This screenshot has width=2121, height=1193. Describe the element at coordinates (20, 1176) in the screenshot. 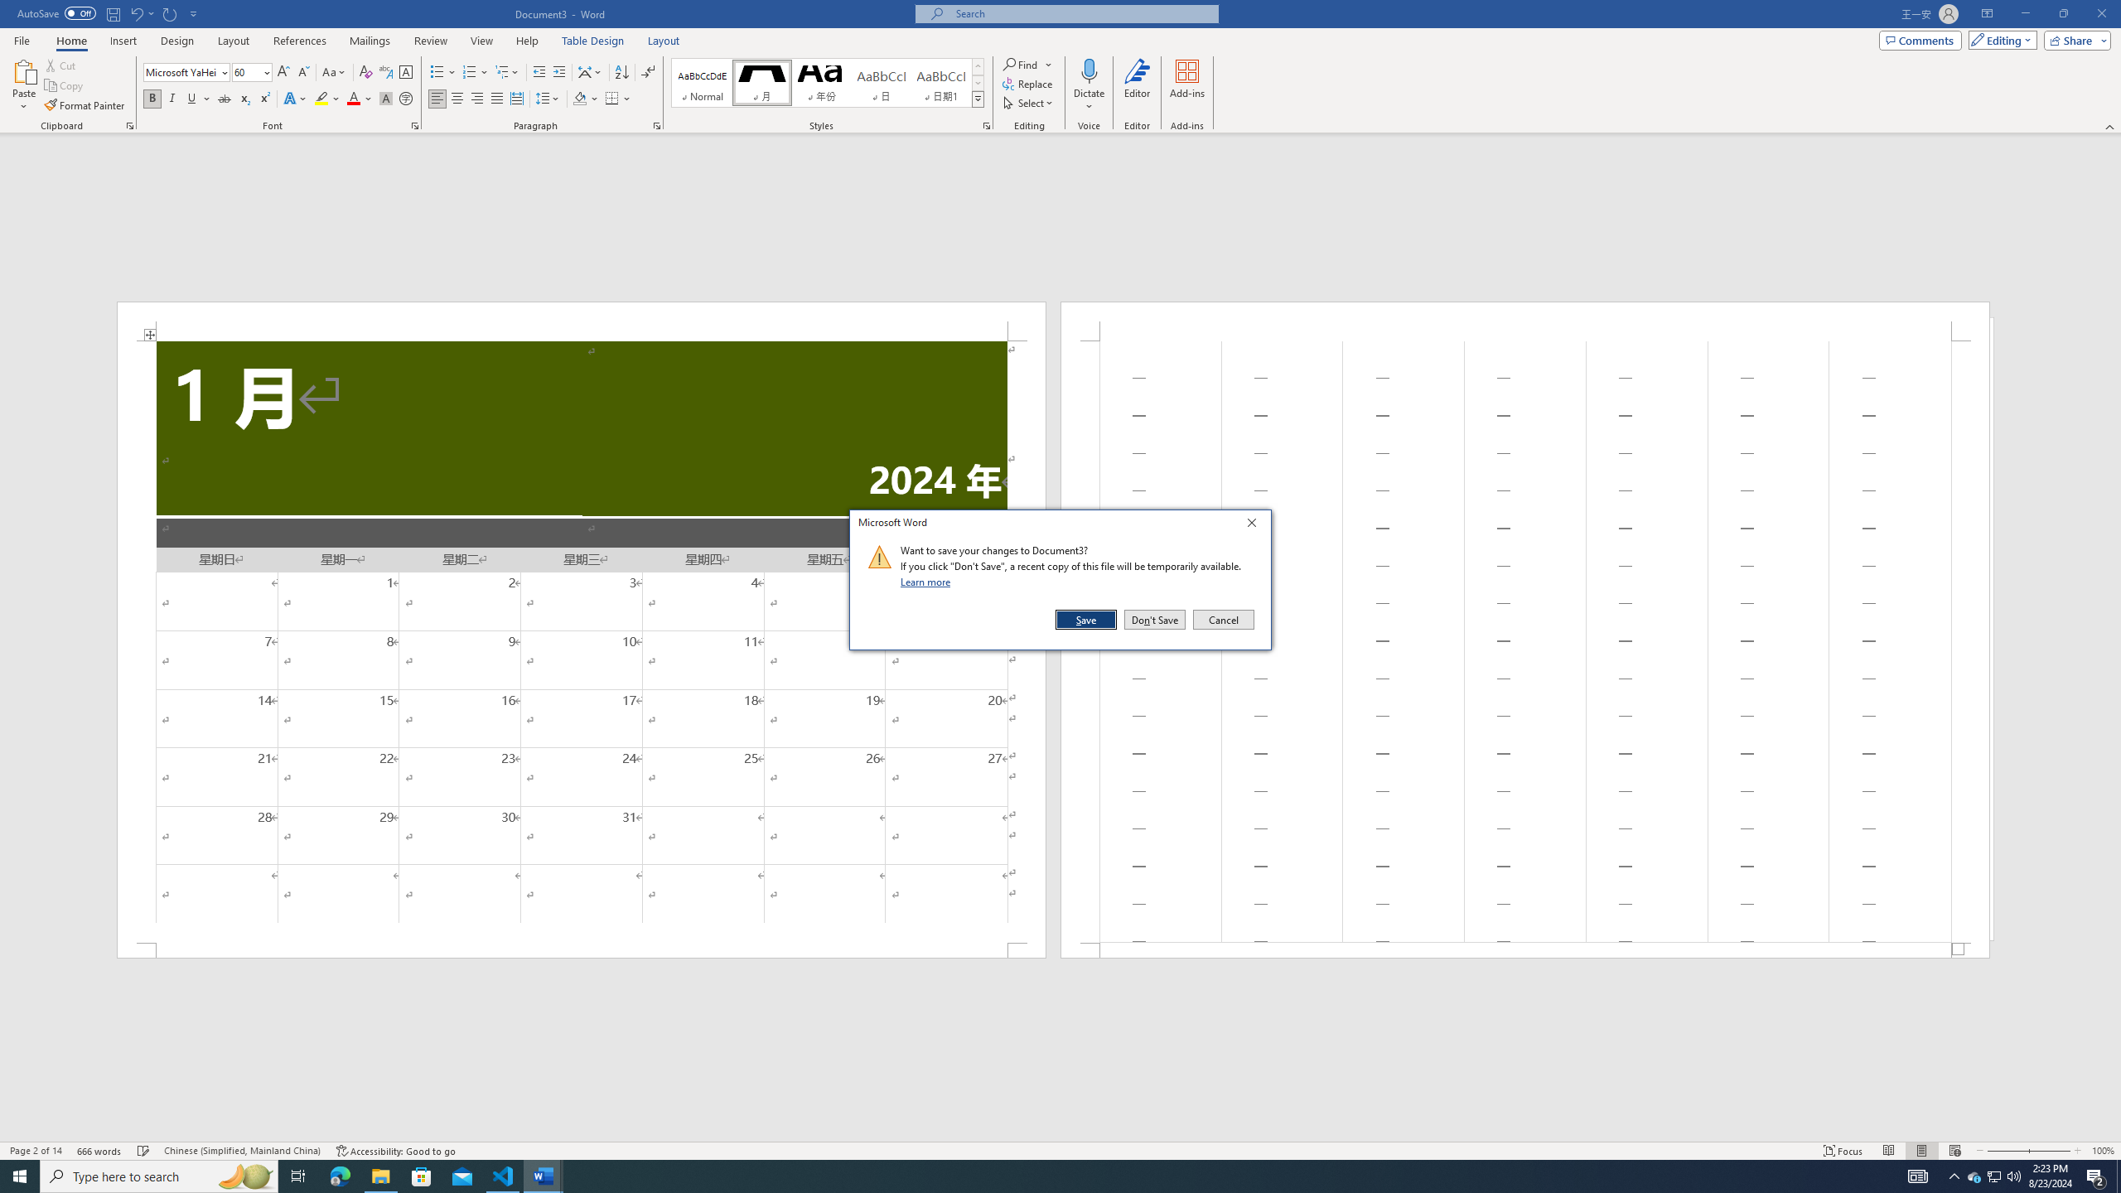

I see `Start` at that location.